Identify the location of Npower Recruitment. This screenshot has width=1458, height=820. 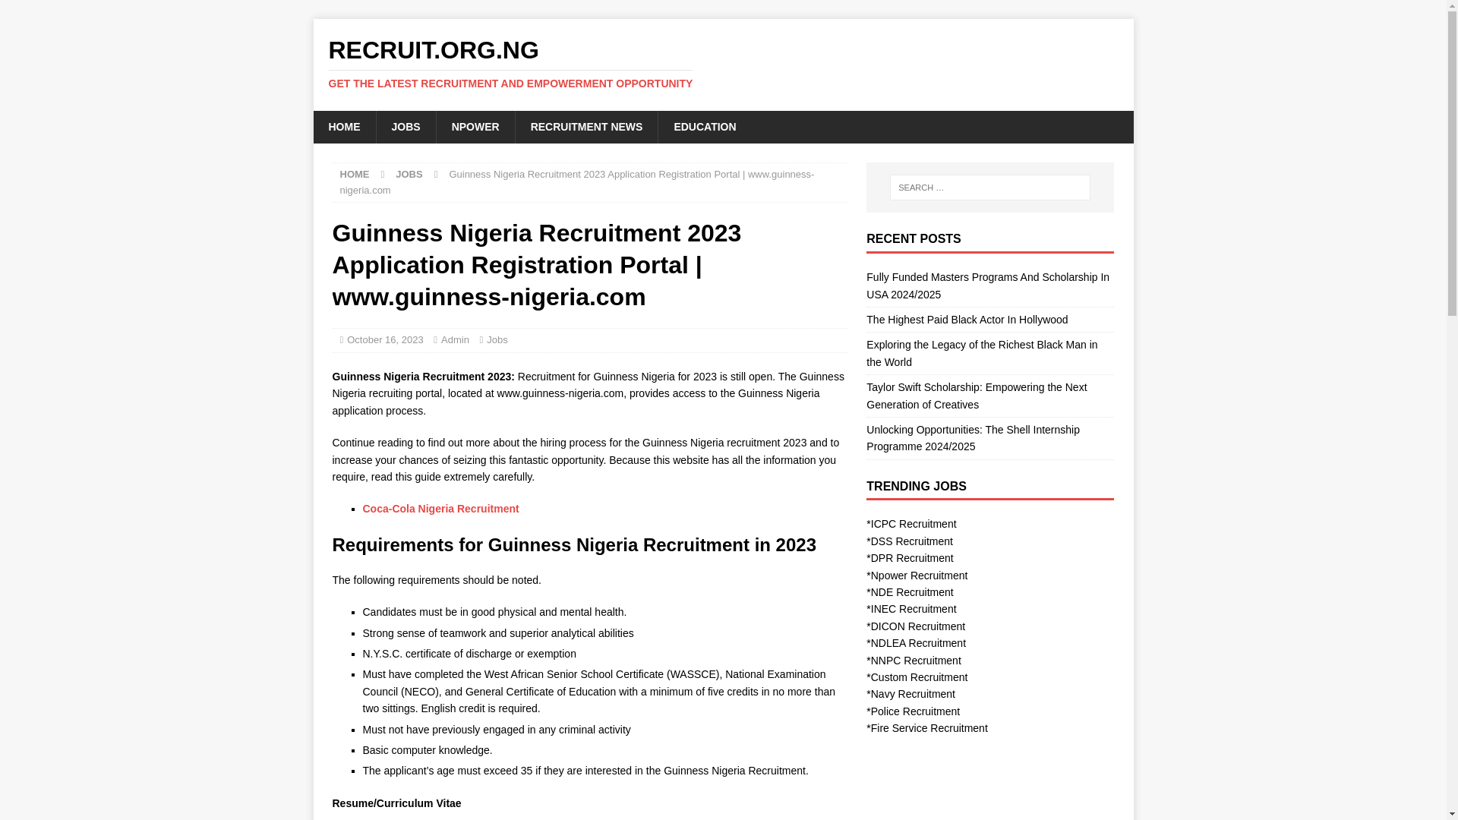
(919, 575).